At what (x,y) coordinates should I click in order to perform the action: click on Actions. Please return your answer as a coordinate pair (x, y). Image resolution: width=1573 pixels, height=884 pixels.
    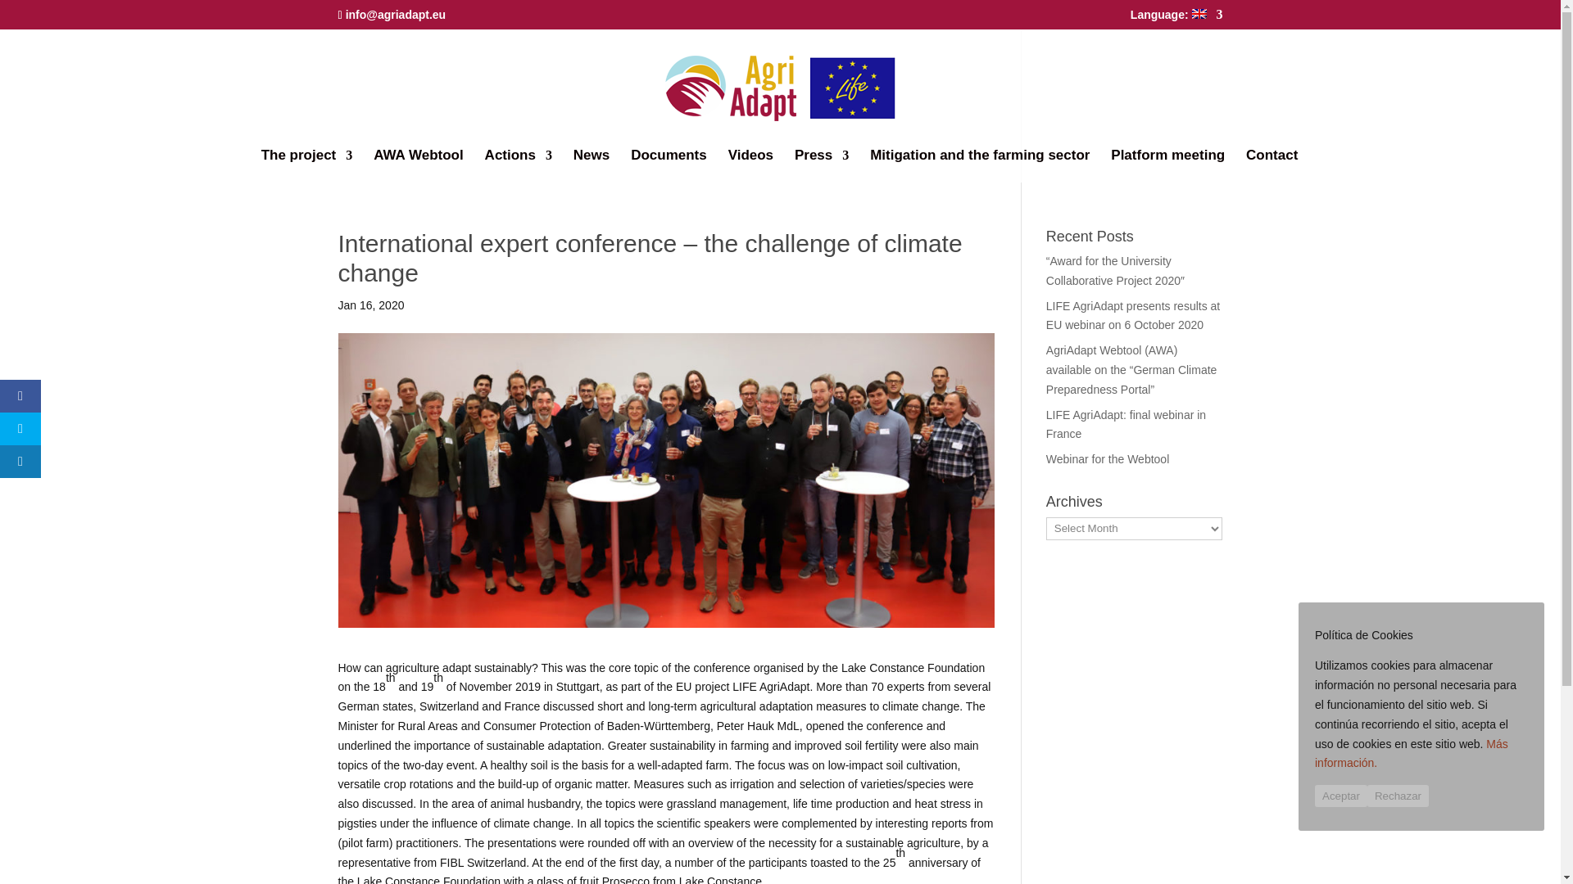
    Looking at the image, I should click on (518, 165).